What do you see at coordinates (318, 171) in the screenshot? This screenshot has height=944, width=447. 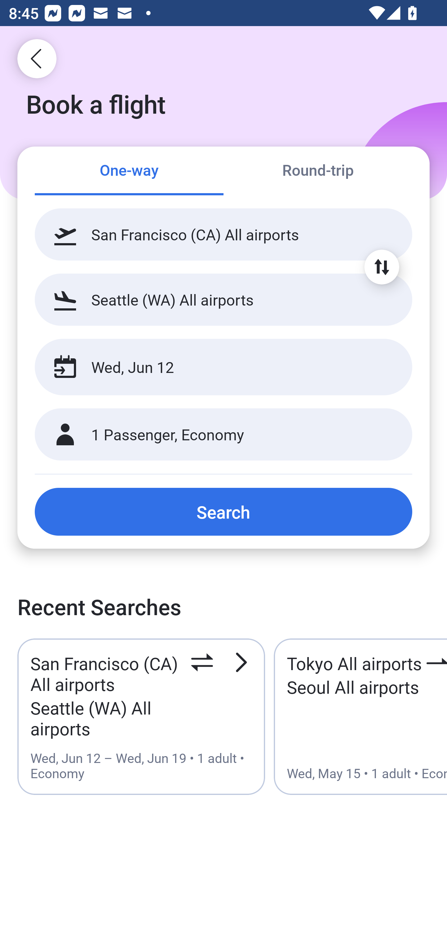 I see `Round-trip` at bounding box center [318, 171].